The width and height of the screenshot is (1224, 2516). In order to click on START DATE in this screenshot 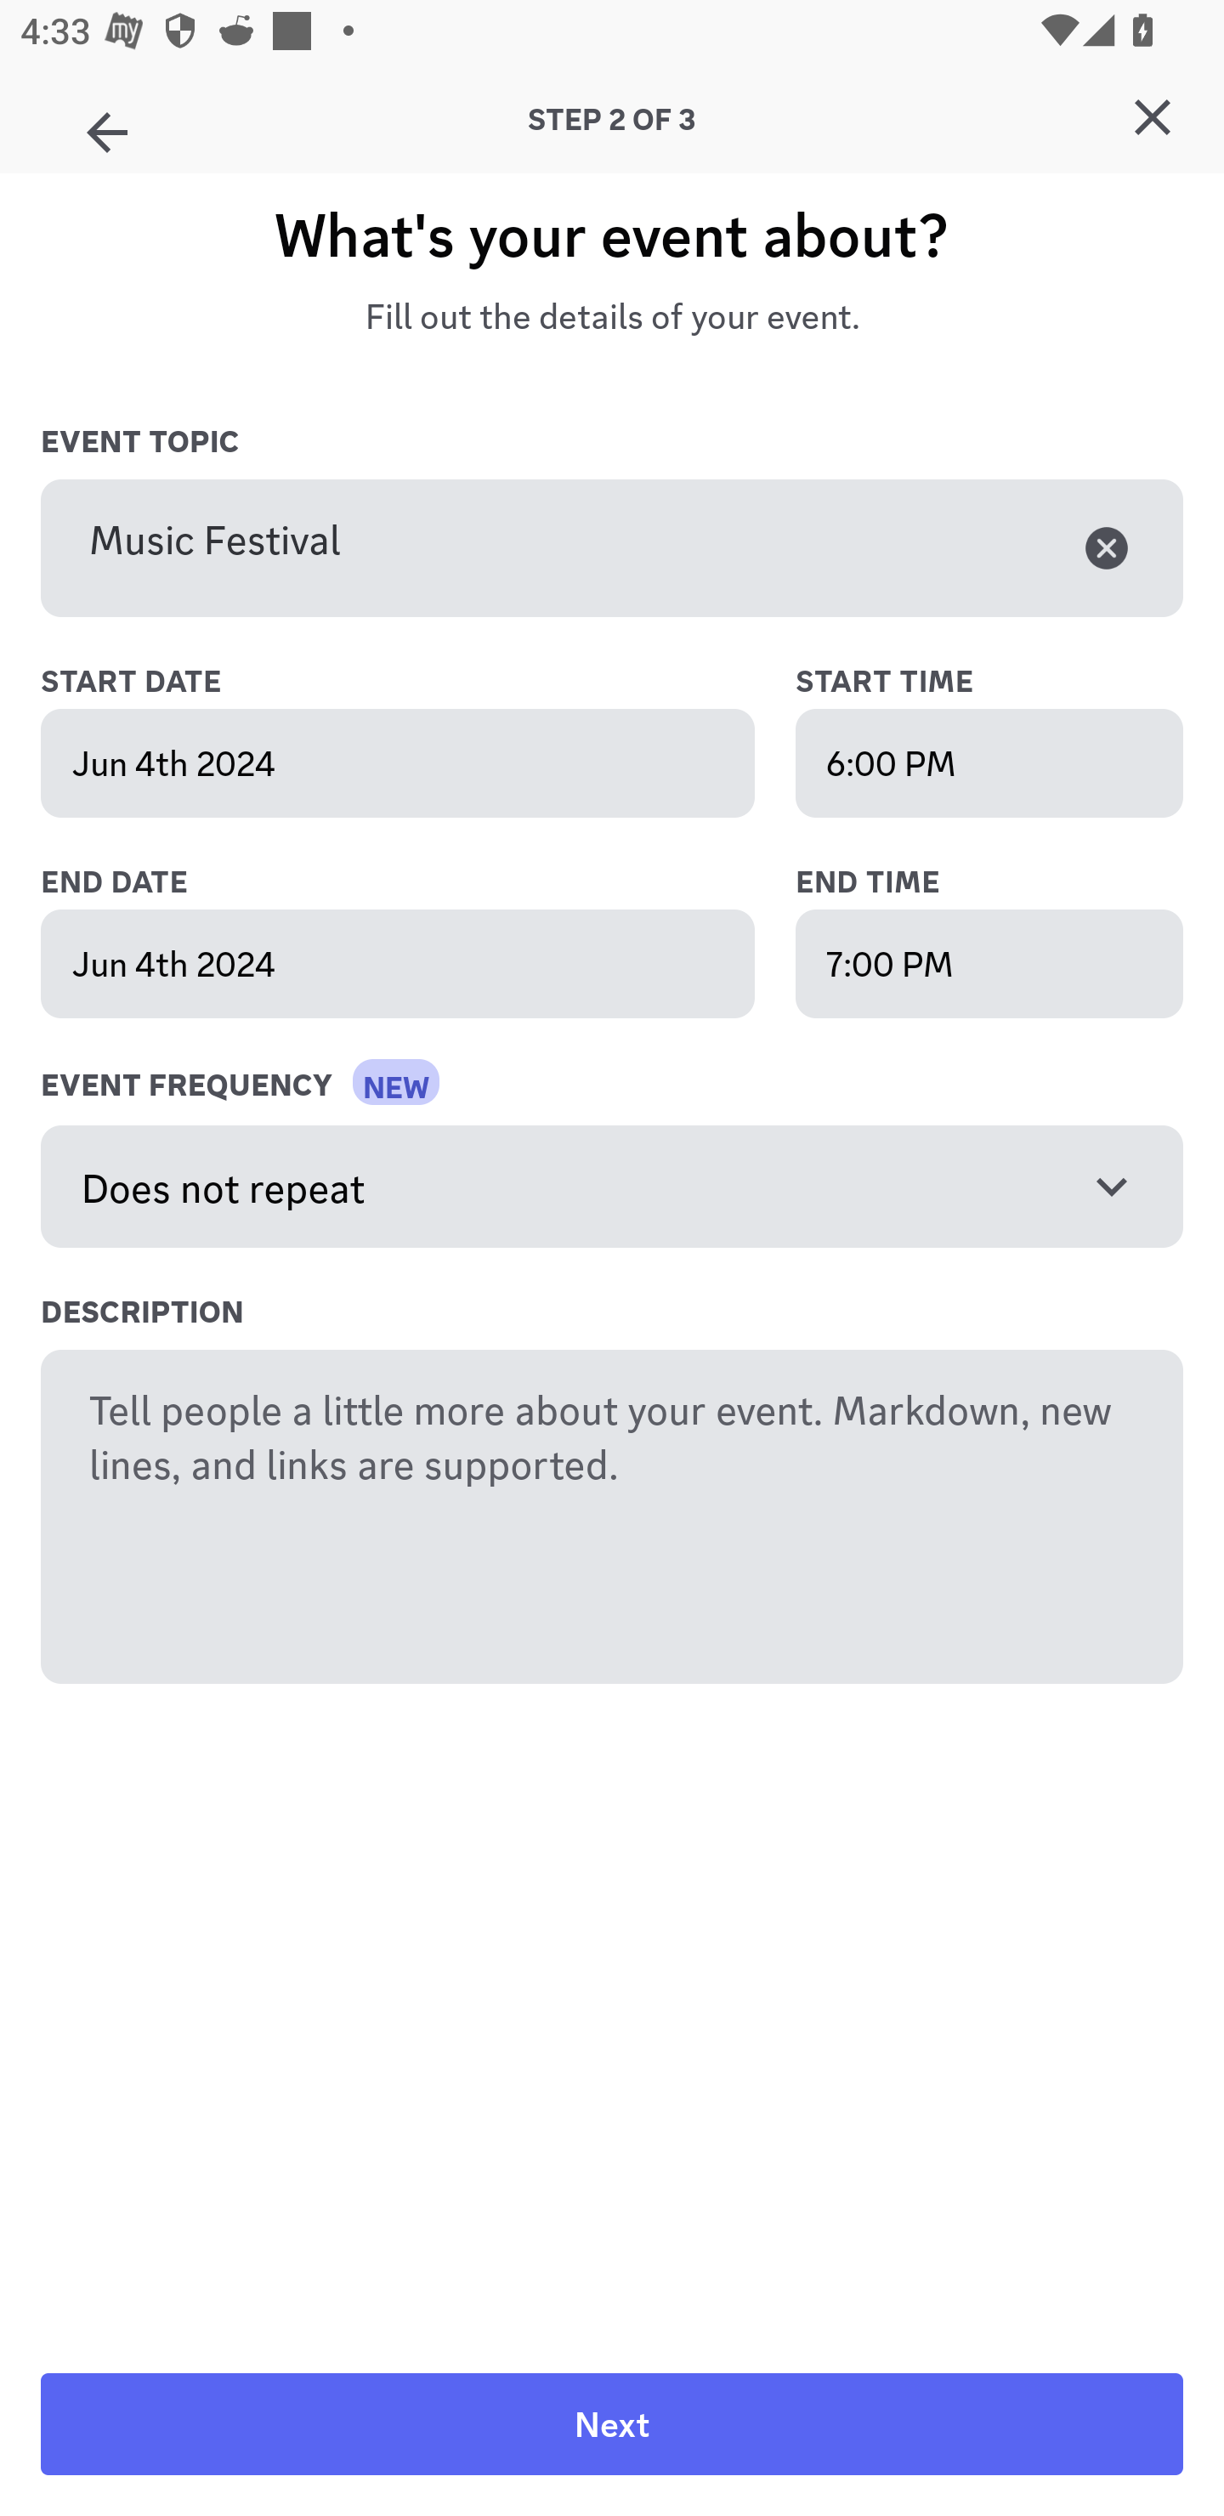, I will do `click(428, 683)`.